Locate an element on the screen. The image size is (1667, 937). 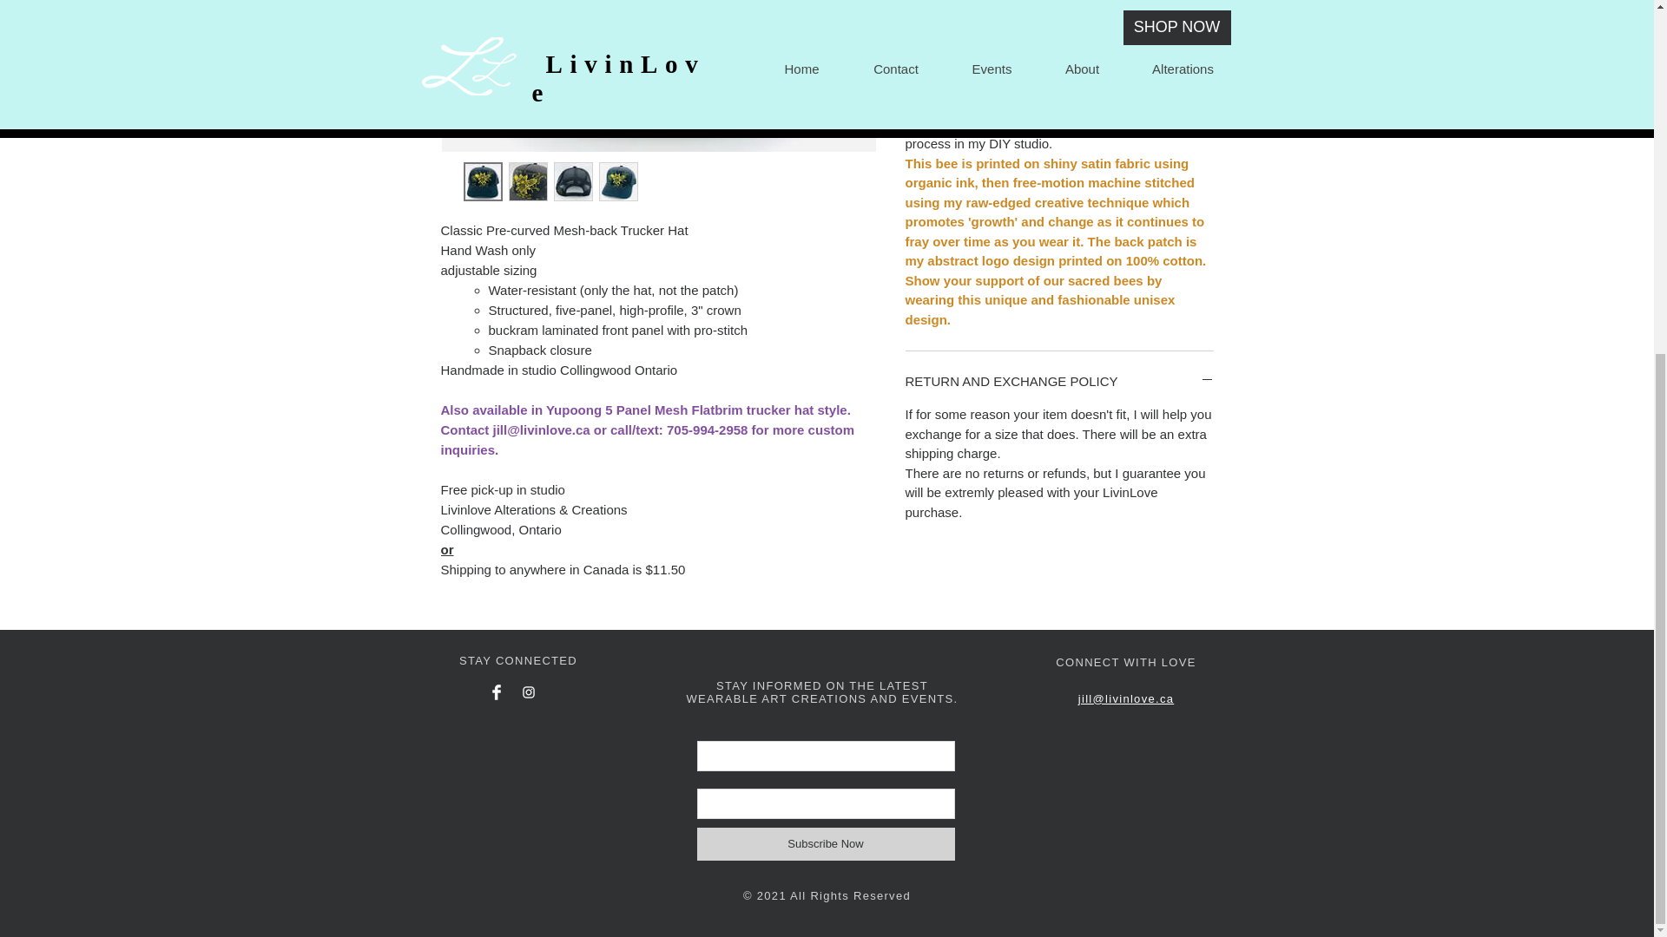
RETURN AND EXCHANGE POLICY is located at coordinates (1059, 381).